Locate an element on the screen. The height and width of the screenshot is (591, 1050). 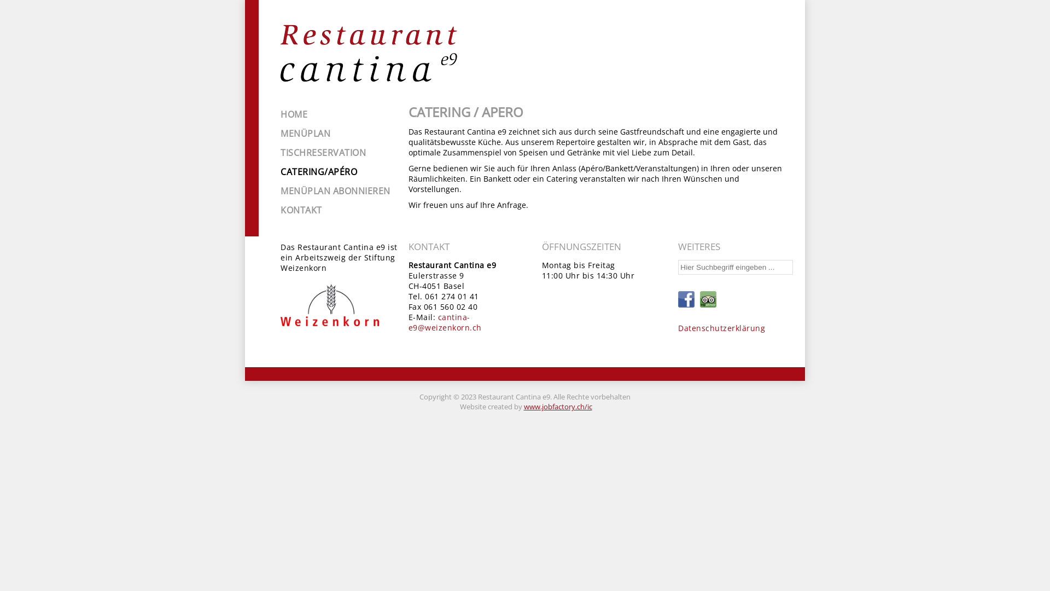
Ein Angebot von Weizenkorn im Jugend und Kulturzentrum E9 is located at coordinates (330, 301).